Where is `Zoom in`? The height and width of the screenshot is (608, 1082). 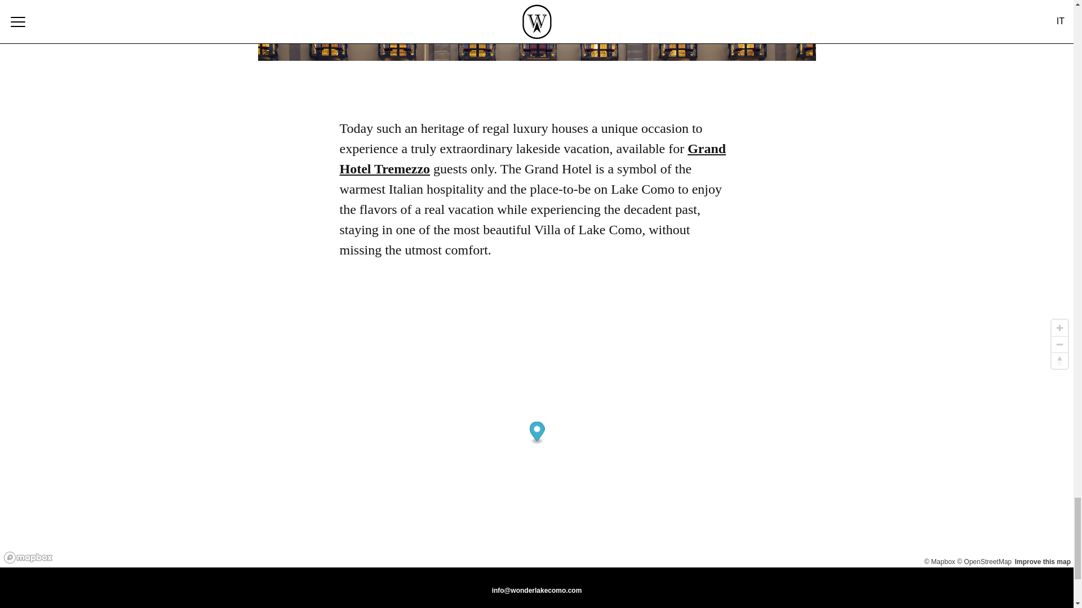 Zoom in is located at coordinates (1059, 328).